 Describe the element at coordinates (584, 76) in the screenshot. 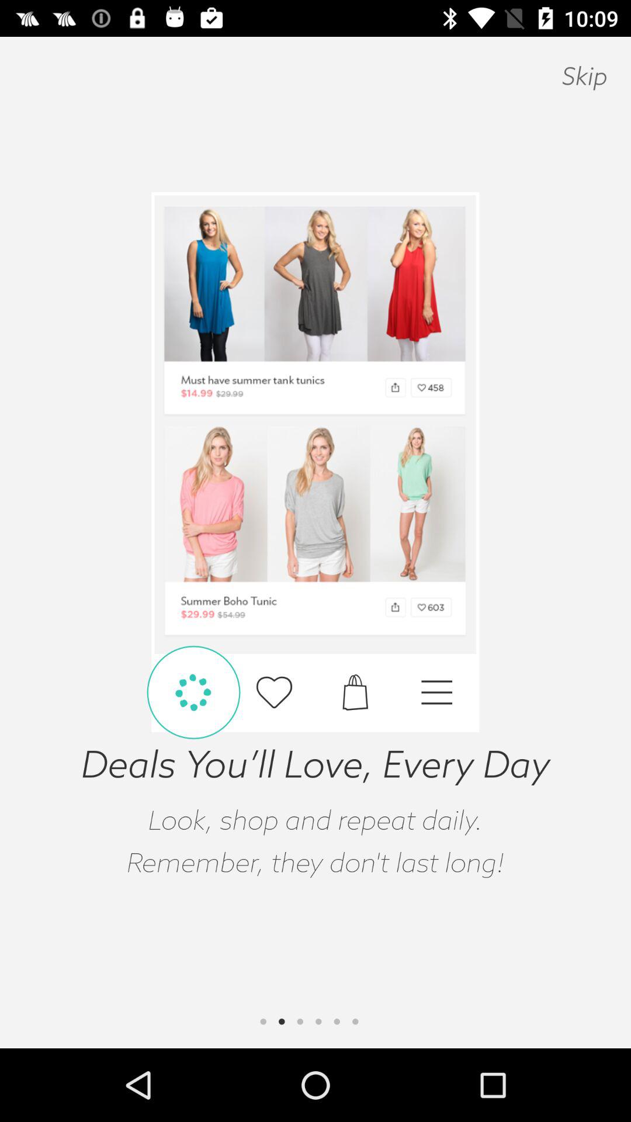

I see `turn off skip icon` at that location.